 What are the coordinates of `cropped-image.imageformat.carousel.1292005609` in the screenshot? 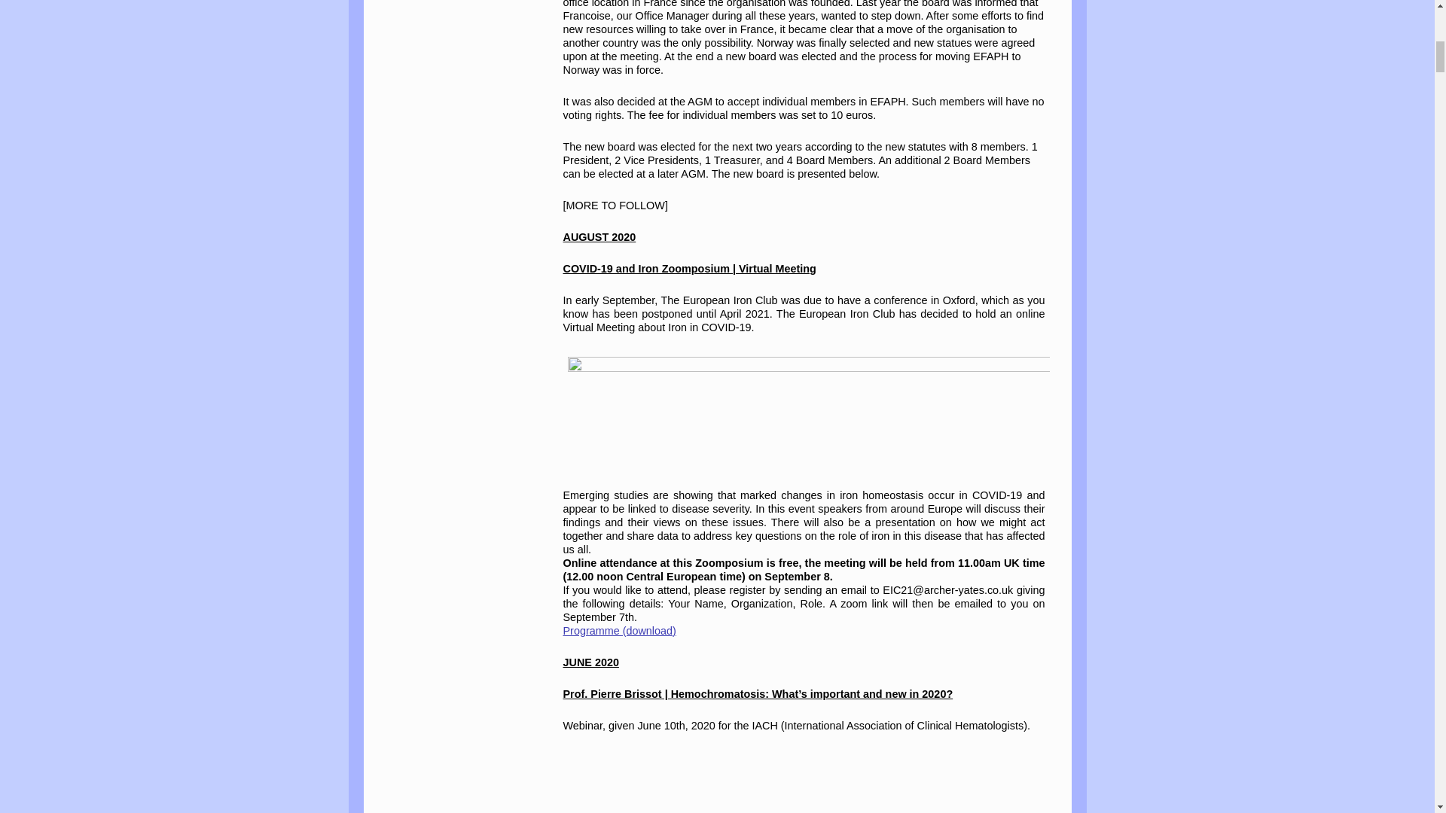 It's located at (809, 411).